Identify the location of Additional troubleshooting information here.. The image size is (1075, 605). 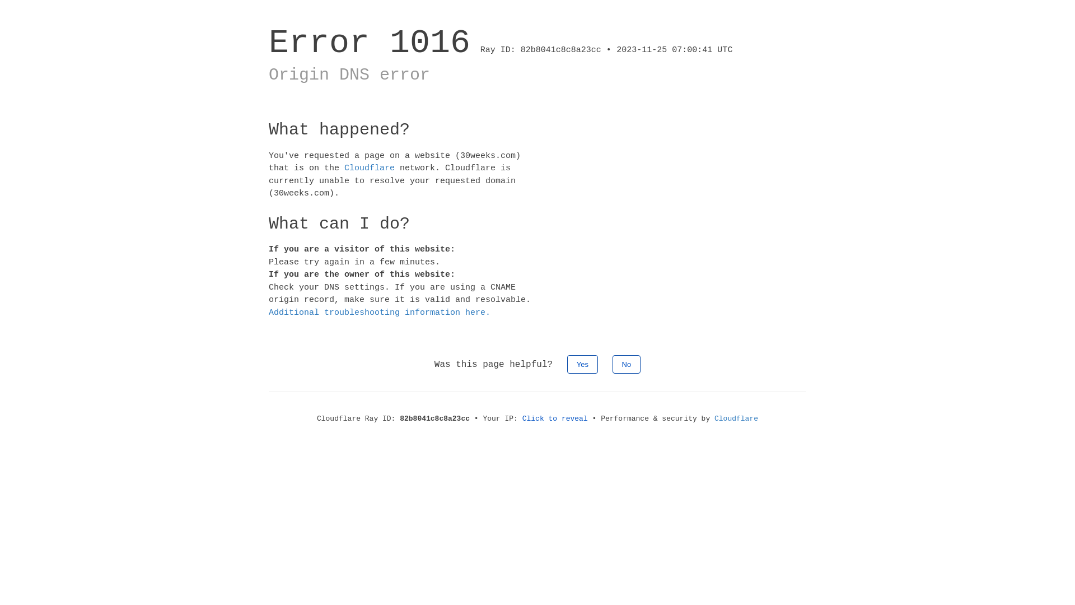
(380, 313).